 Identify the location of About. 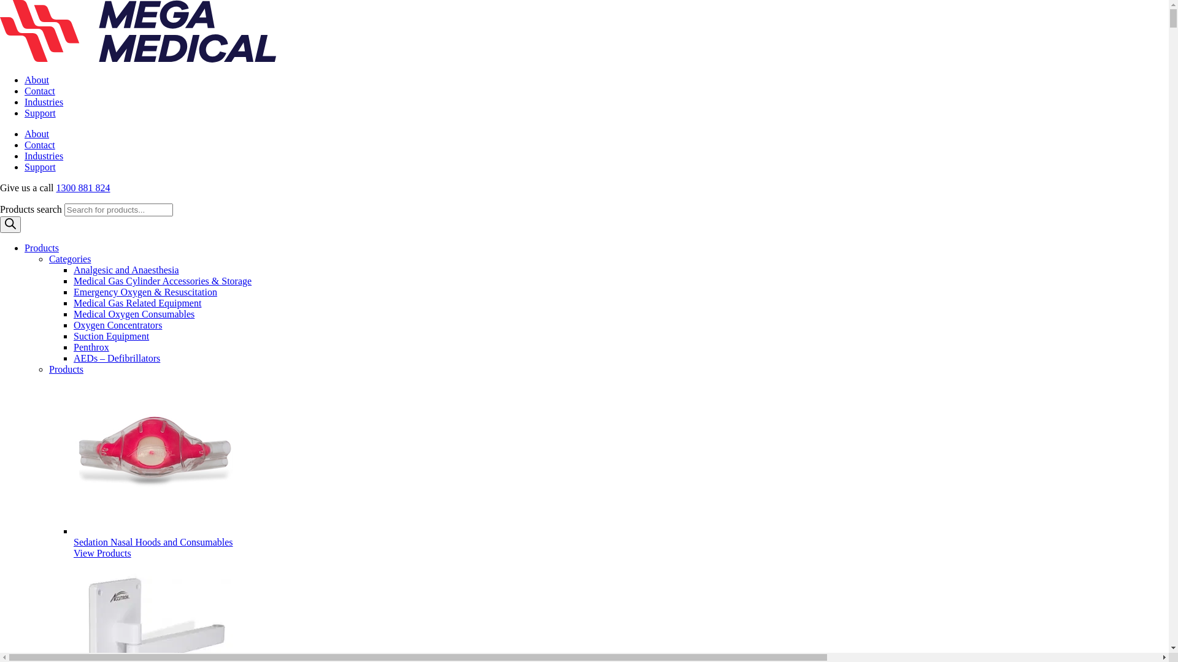
(37, 80).